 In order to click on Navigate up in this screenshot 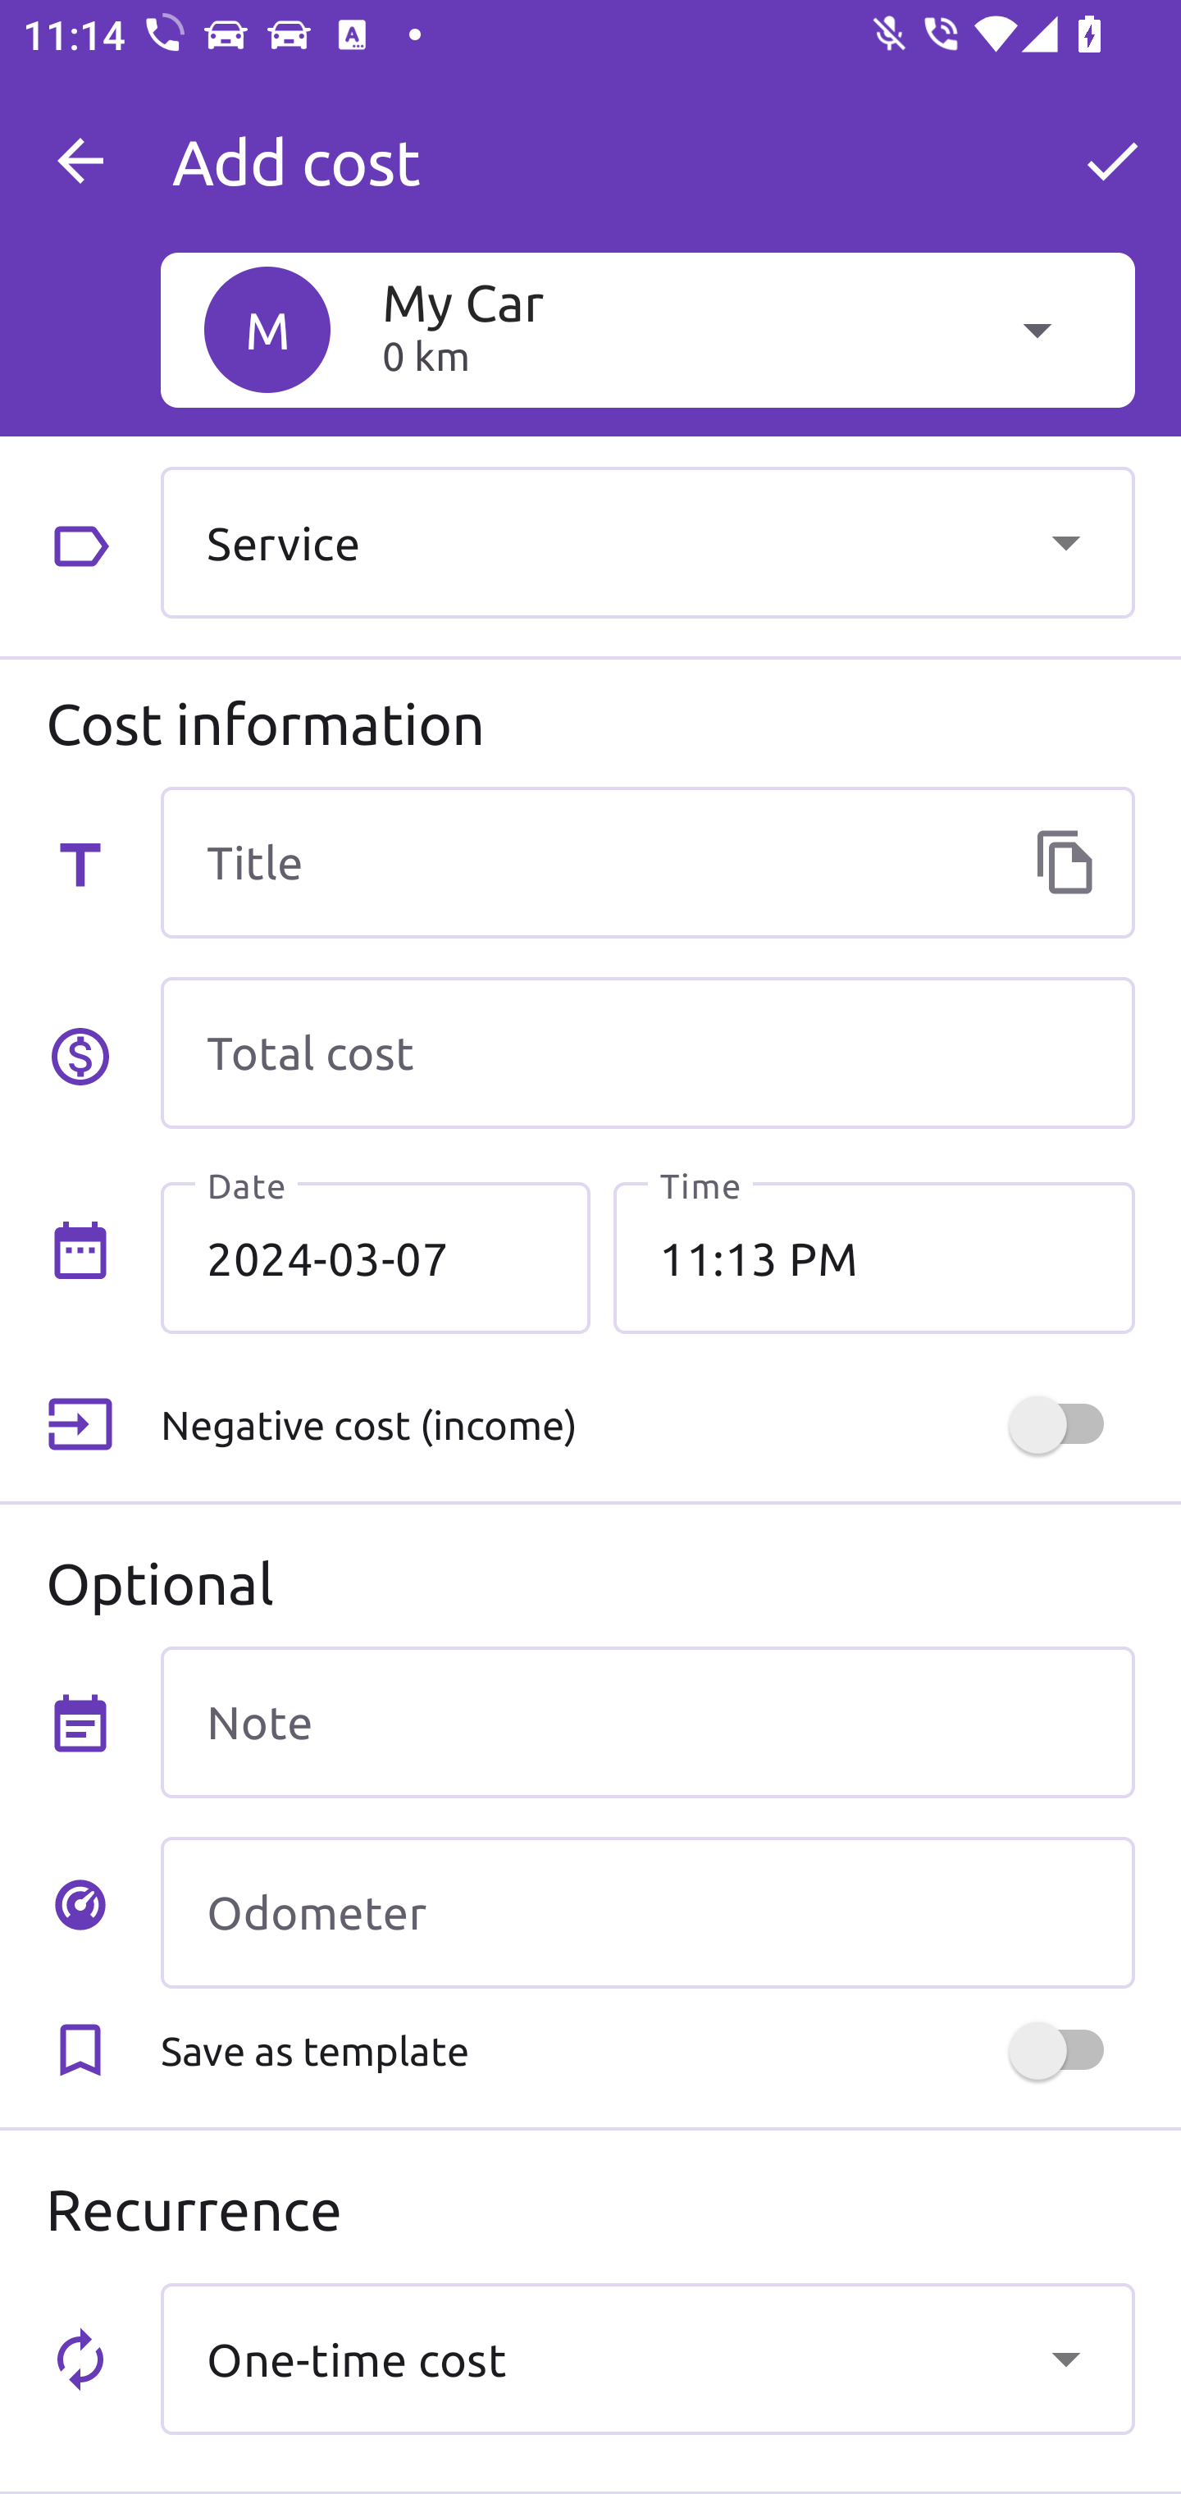, I will do `click(80, 161)`.